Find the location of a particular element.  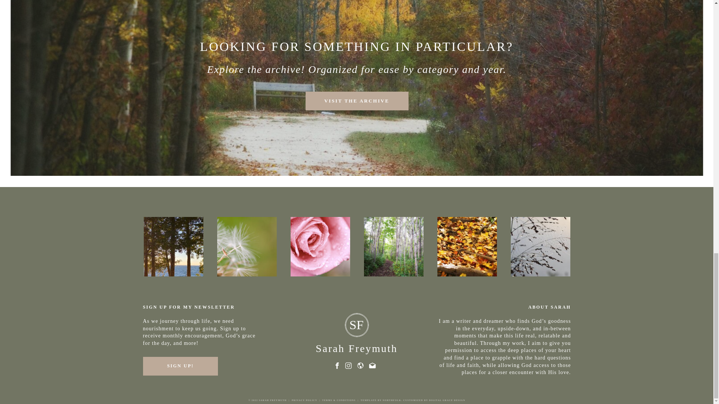

Those Who Wait is located at coordinates (467, 246).